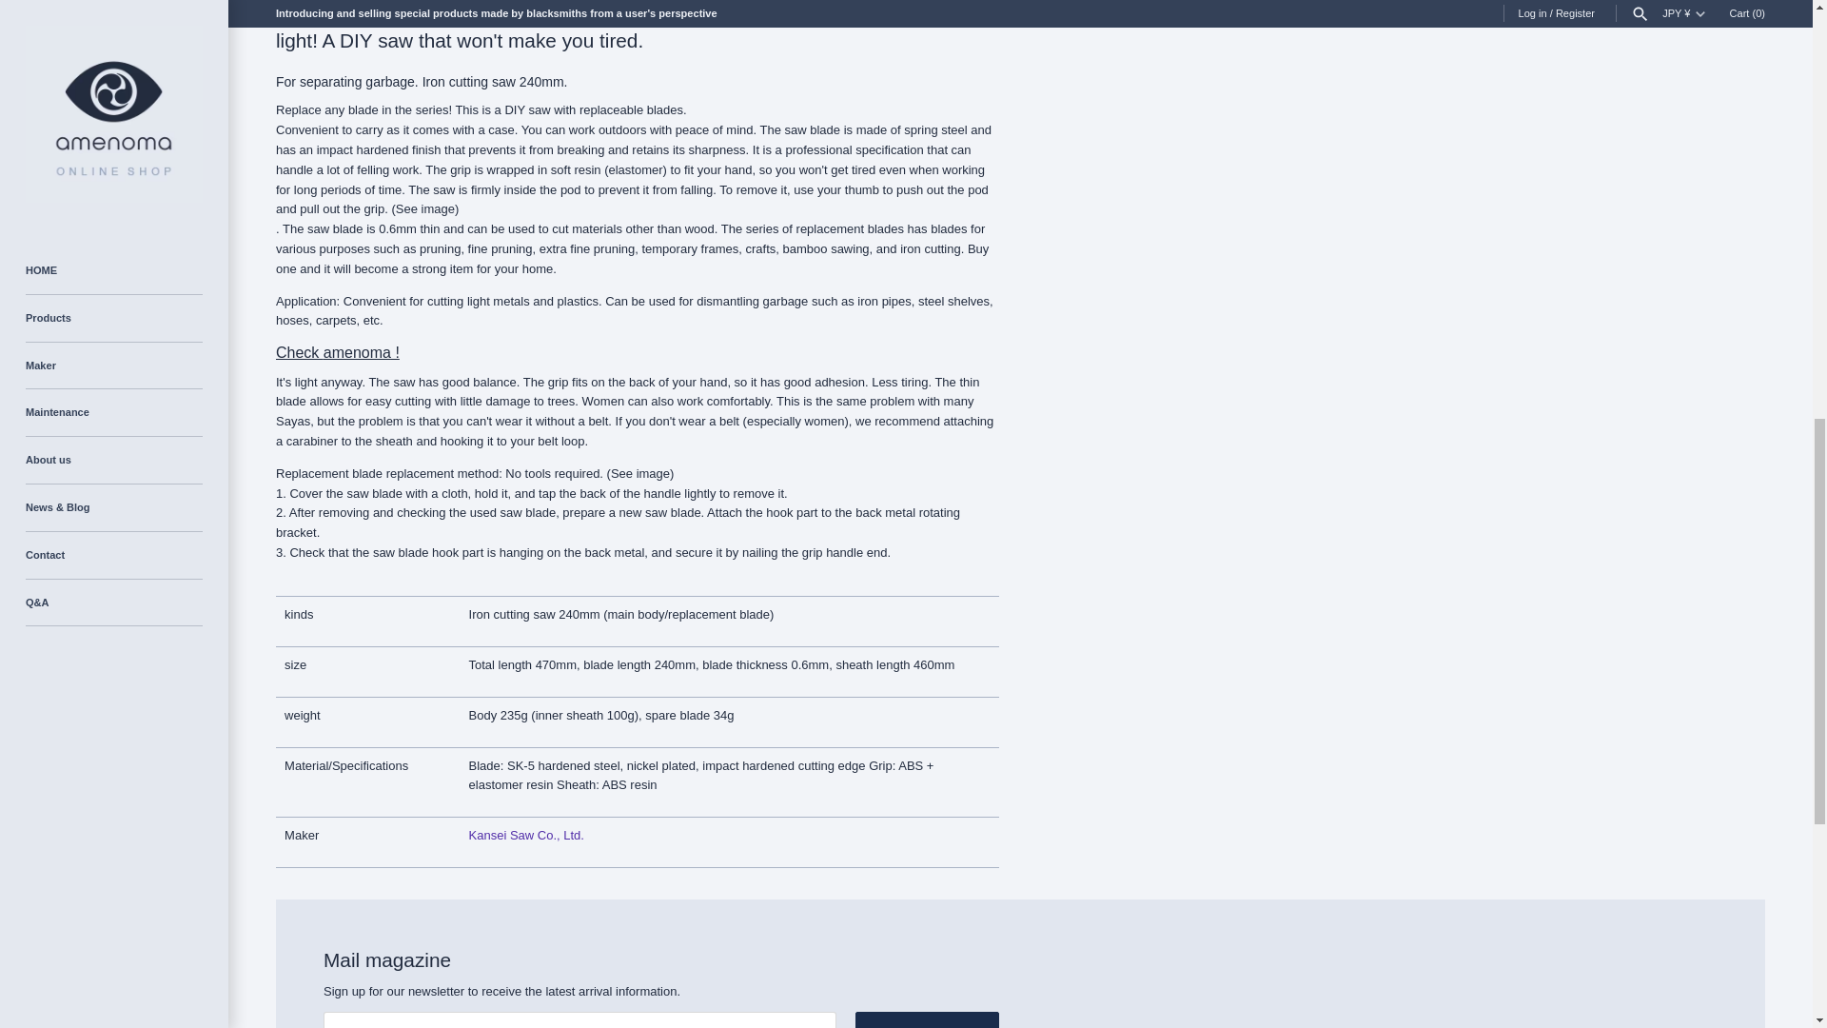 The image size is (1827, 1028). I want to click on Kansai saw, Yamakichi, shuriken, grass flute, tipped saw, so click(527, 835).